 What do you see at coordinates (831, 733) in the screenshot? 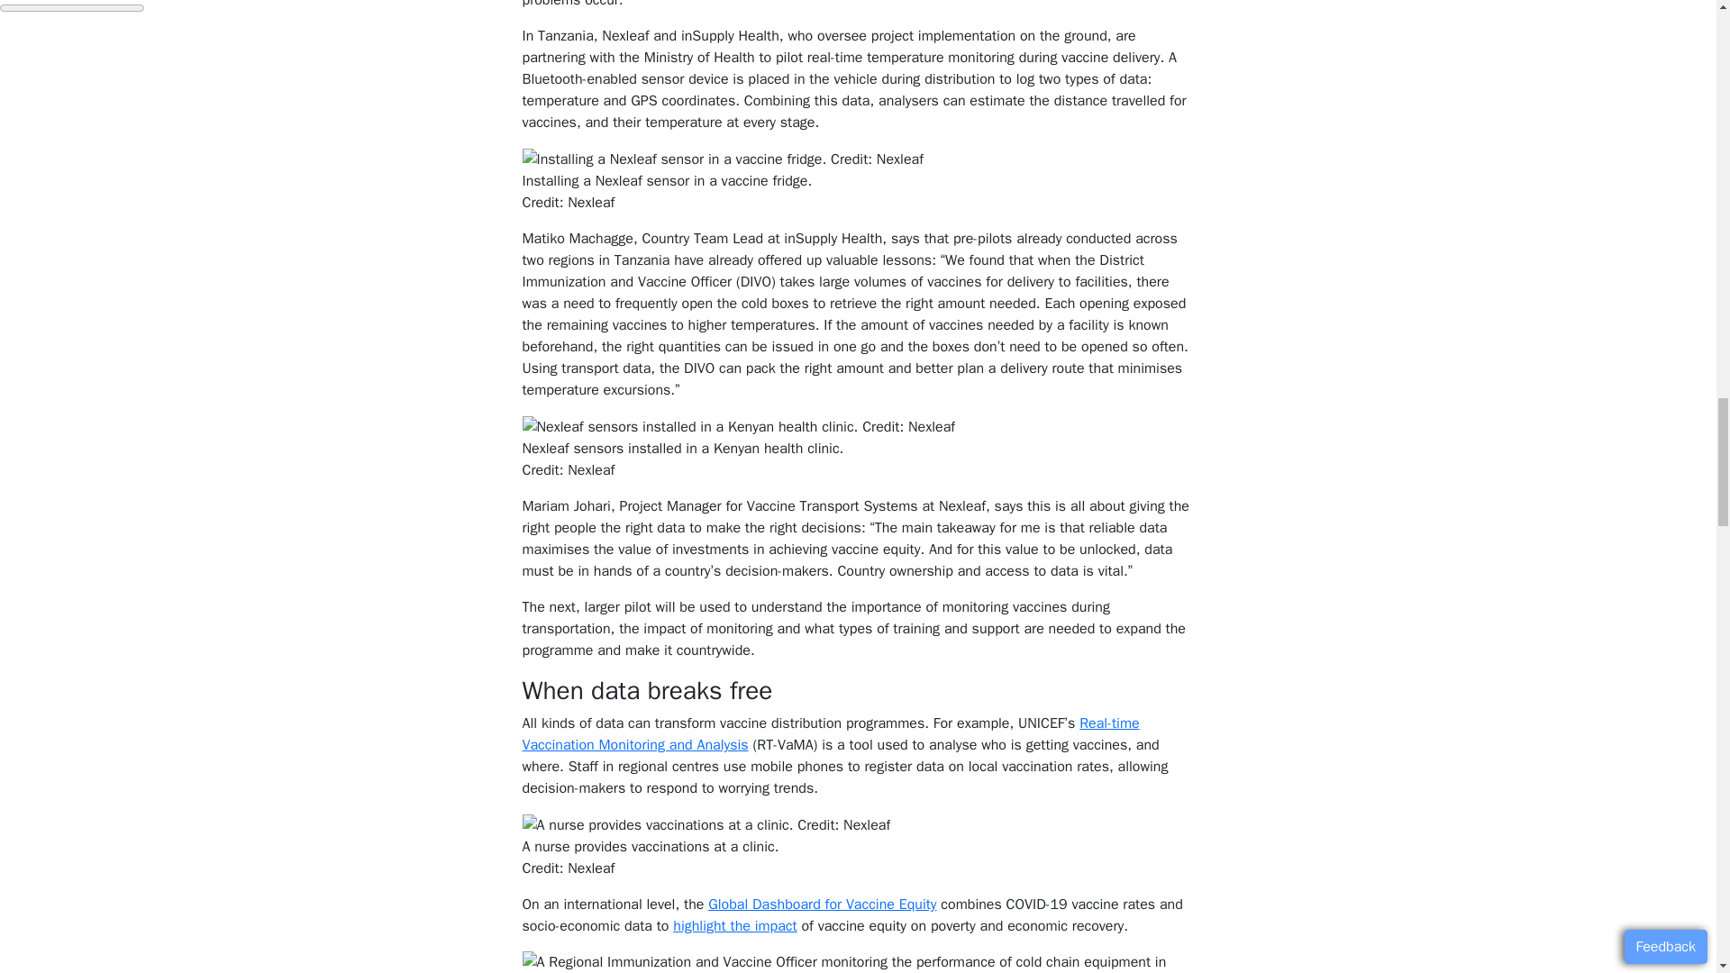
I see `Real-time Vaccination Monitoring and Analysis` at bounding box center [831, 733].